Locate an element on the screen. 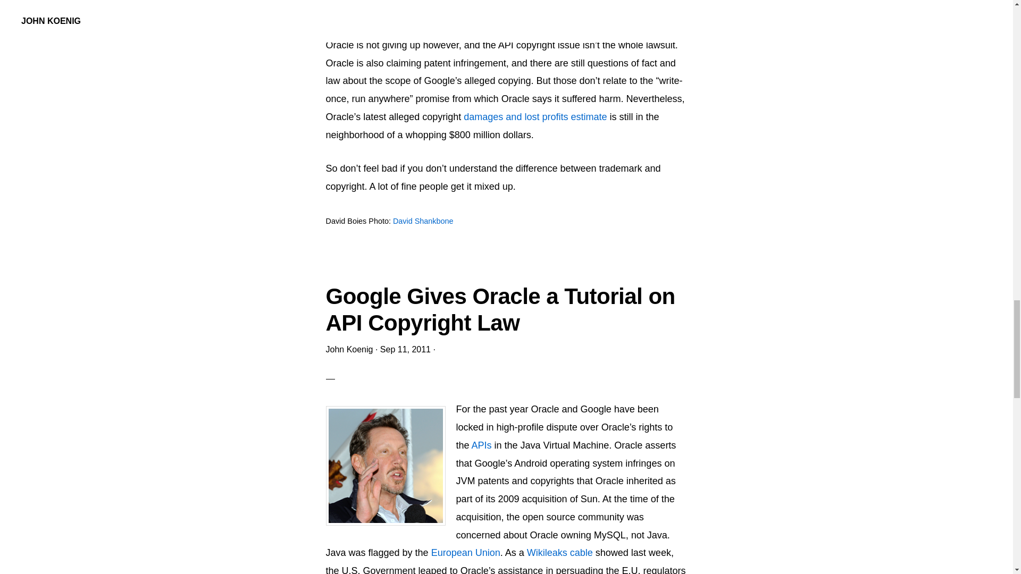  APIs is located at coordinates (482, 445).